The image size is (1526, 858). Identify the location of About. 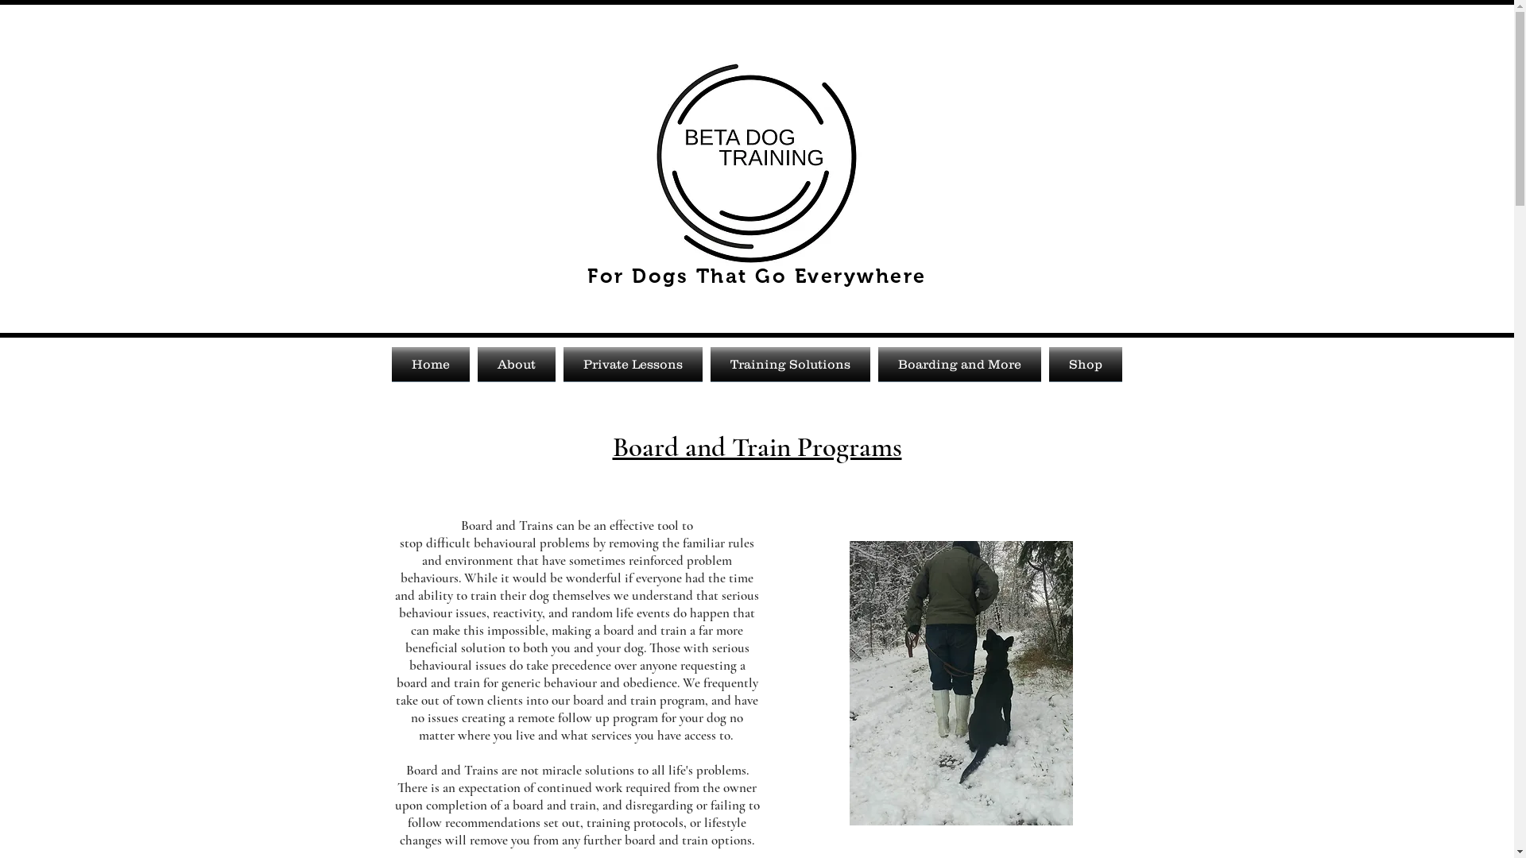
(517, 364).